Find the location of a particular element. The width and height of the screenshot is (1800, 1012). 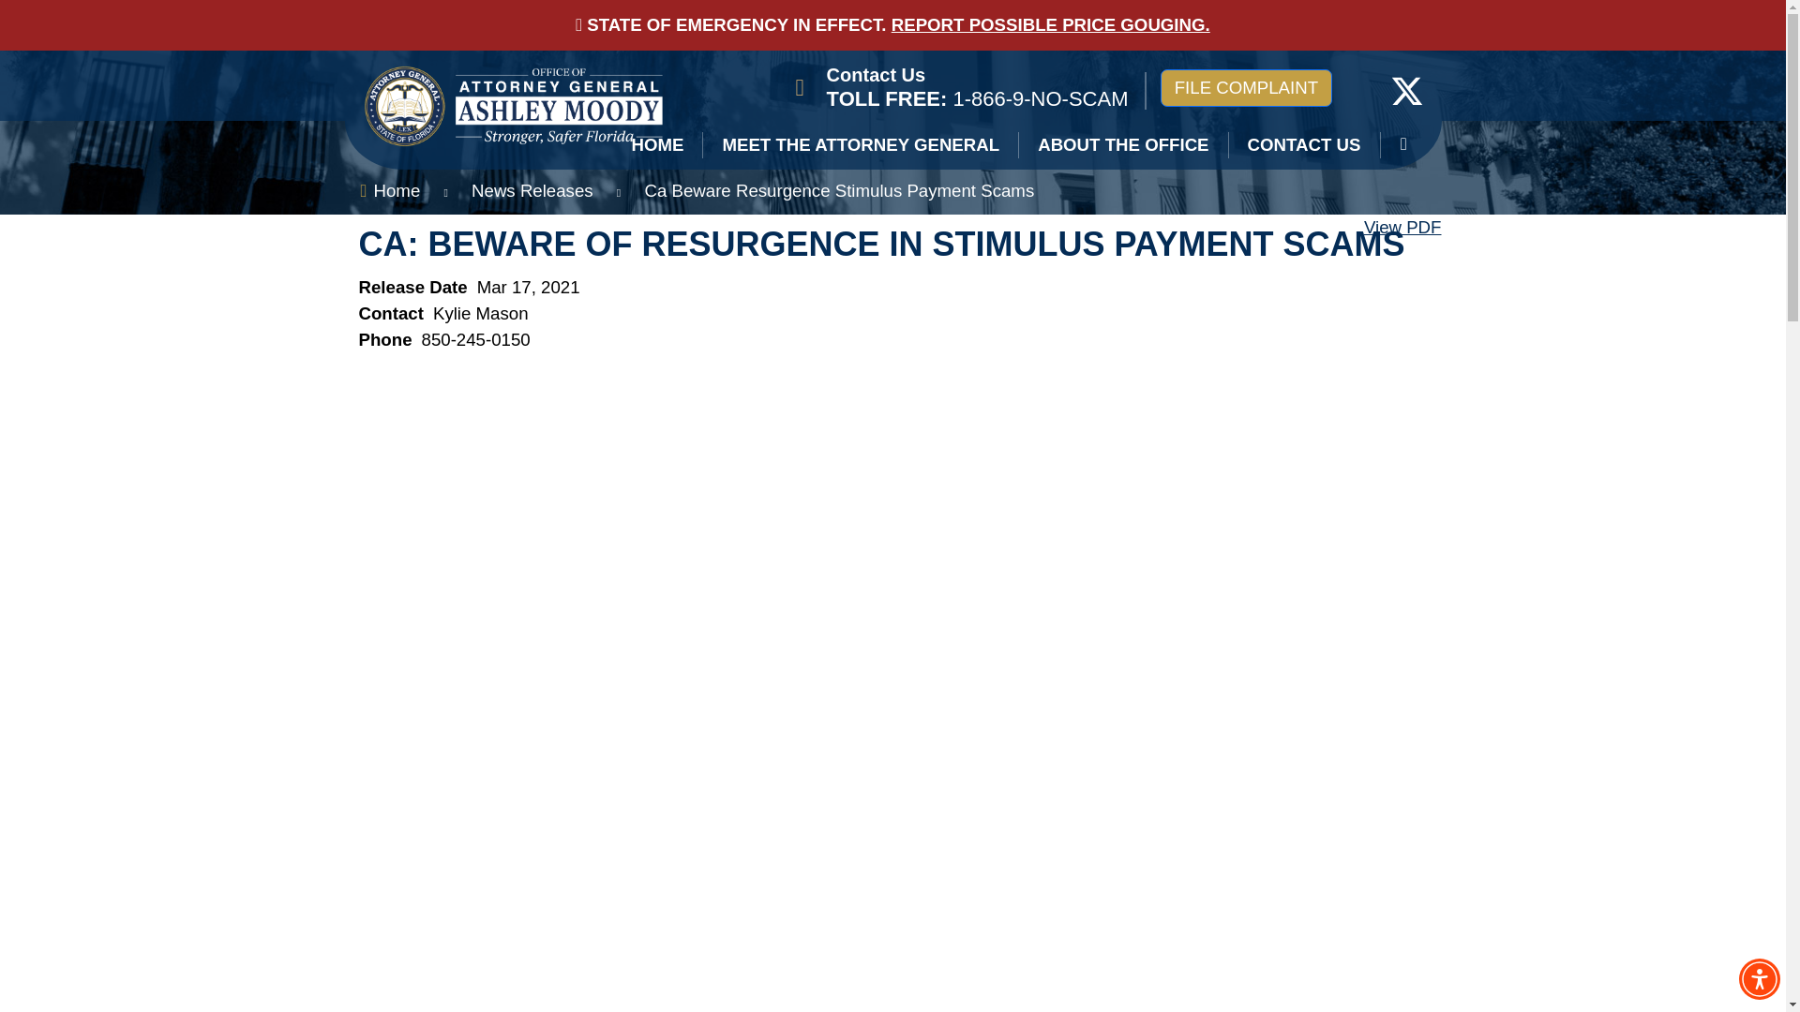

FILE COMPLAINT is located at coordinates (1246, 88).